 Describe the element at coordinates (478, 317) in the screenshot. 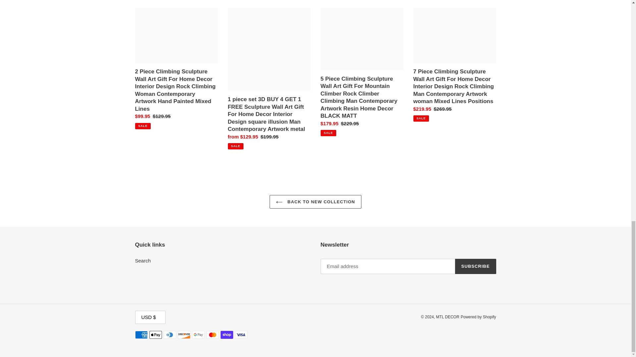

I see `Powered by Shopify` at that location.